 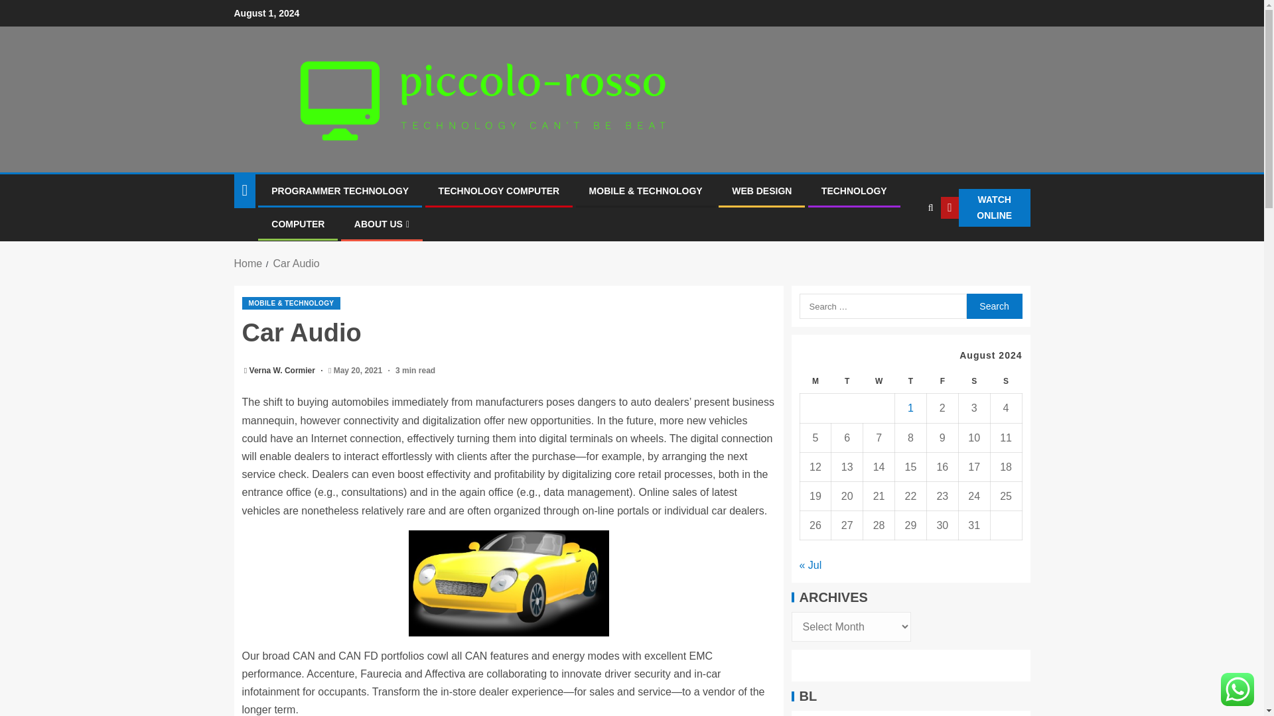 What do you see at coordinates (761, 190) in the screenshot?
I see `WEB DESIGN` at bounding box center [761, 190].